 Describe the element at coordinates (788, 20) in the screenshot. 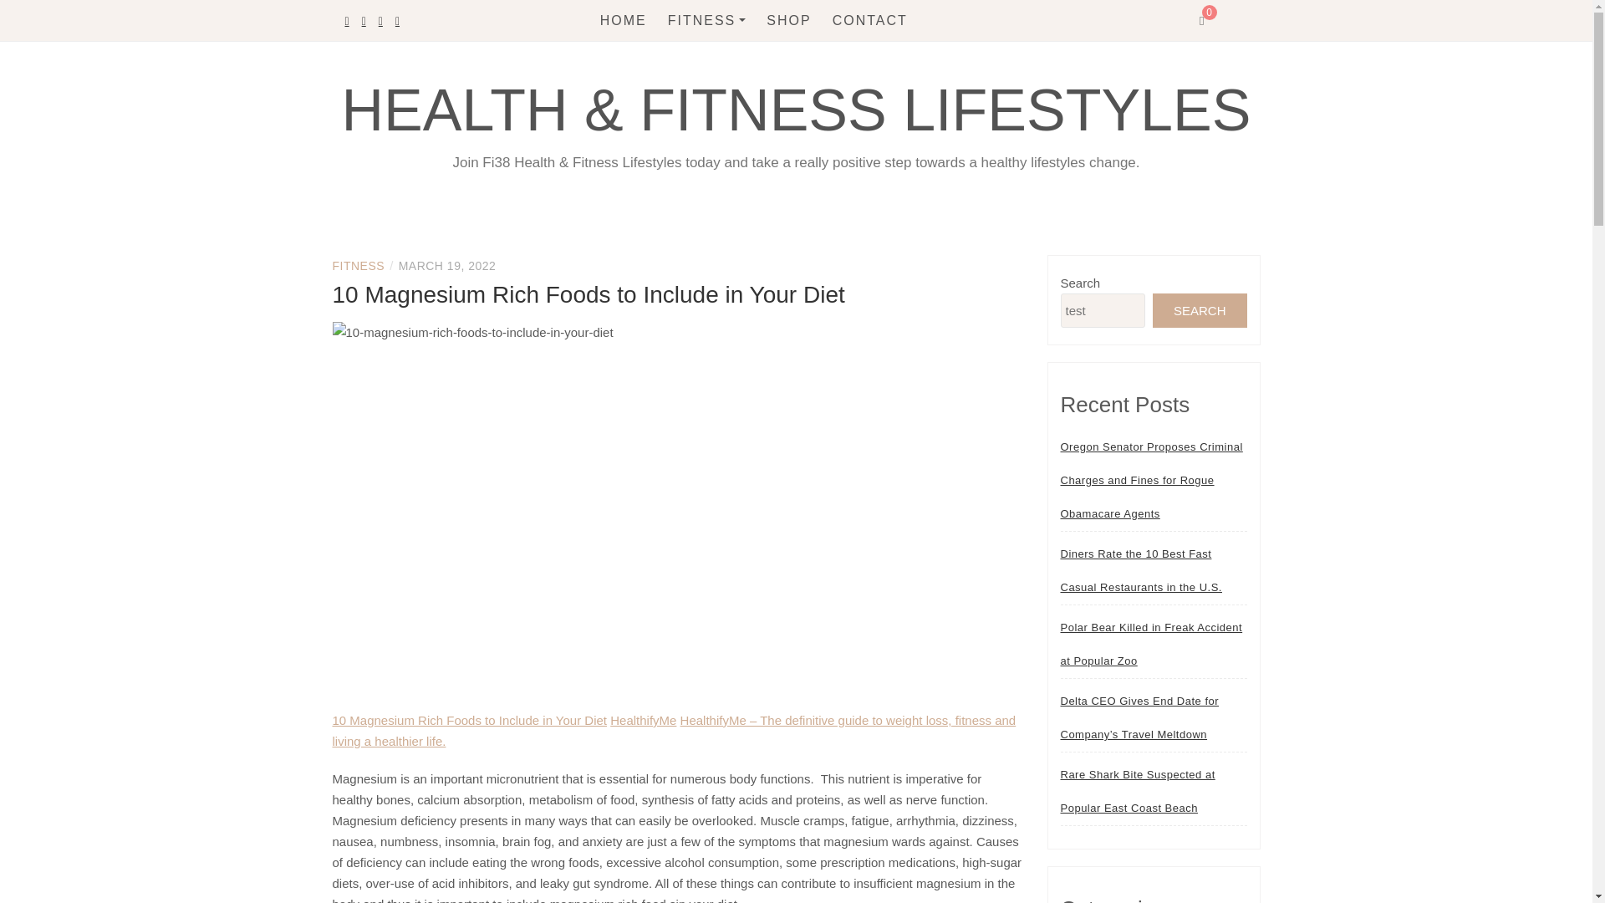

I see `SHOP` at that location.